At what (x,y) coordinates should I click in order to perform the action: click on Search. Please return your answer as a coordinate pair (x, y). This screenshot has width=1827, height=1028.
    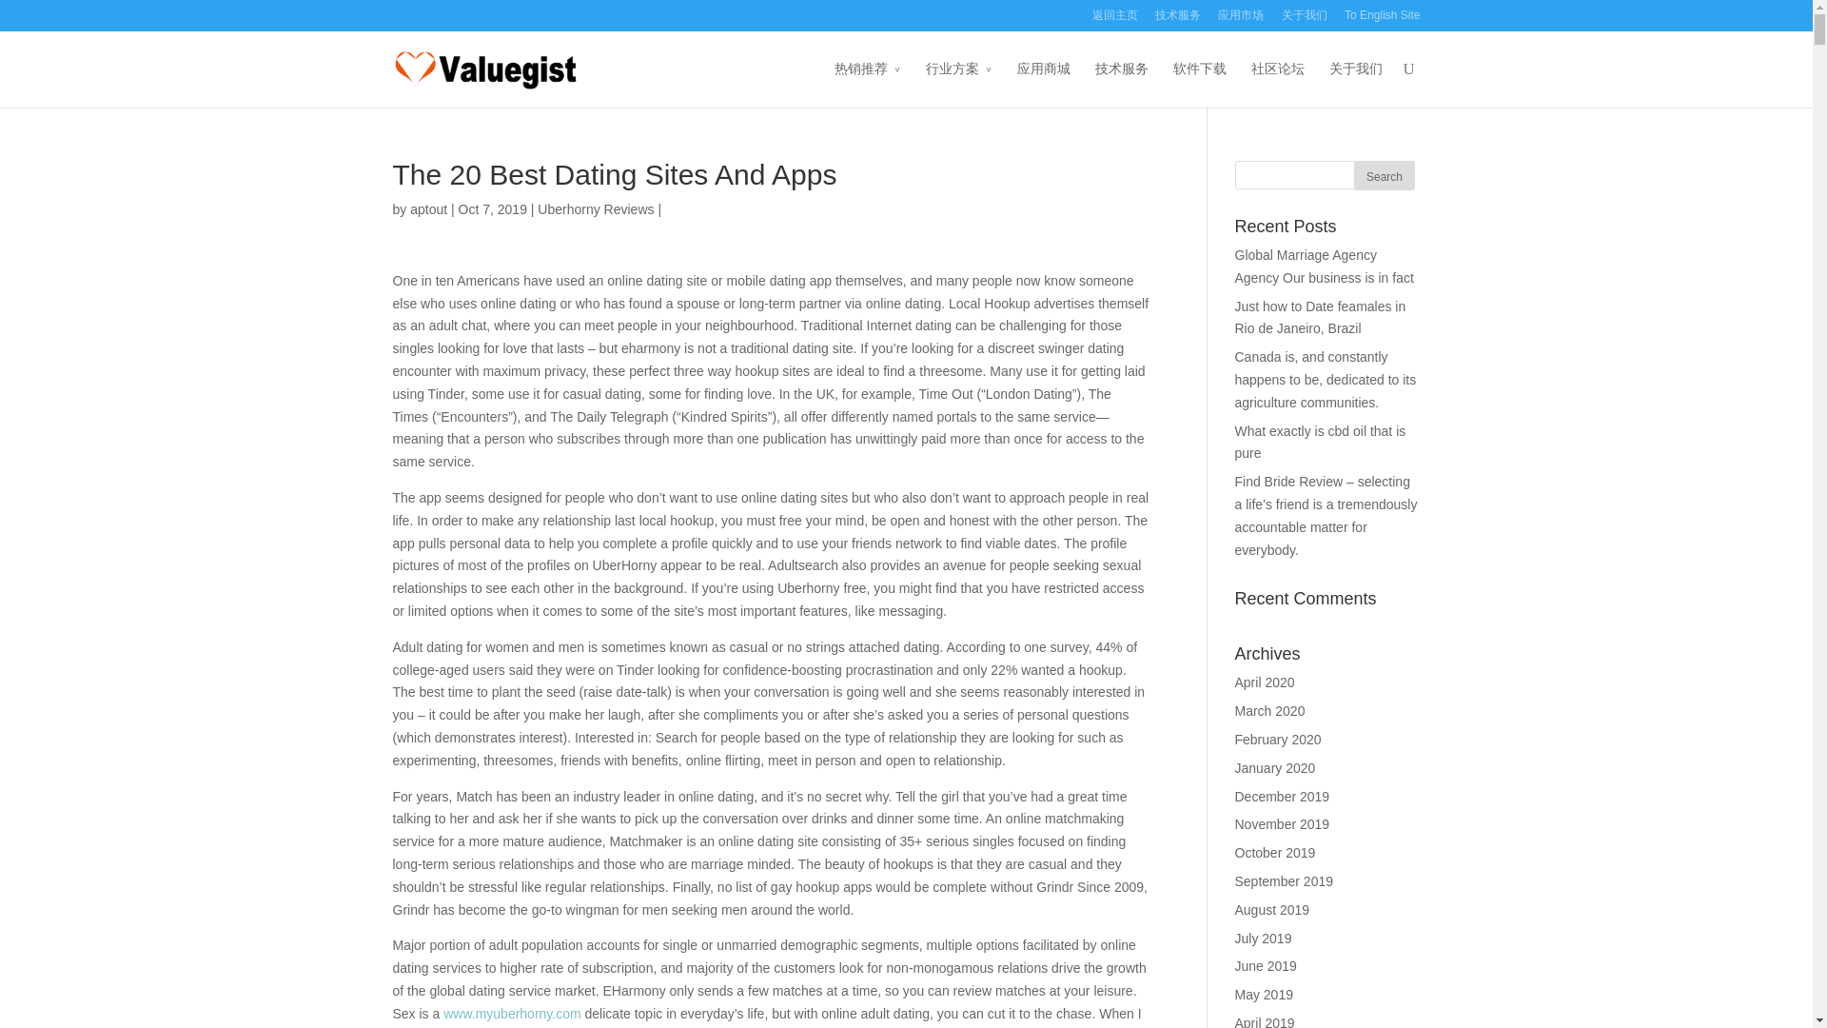
    Looking at the image, I should click on (1385, 175).